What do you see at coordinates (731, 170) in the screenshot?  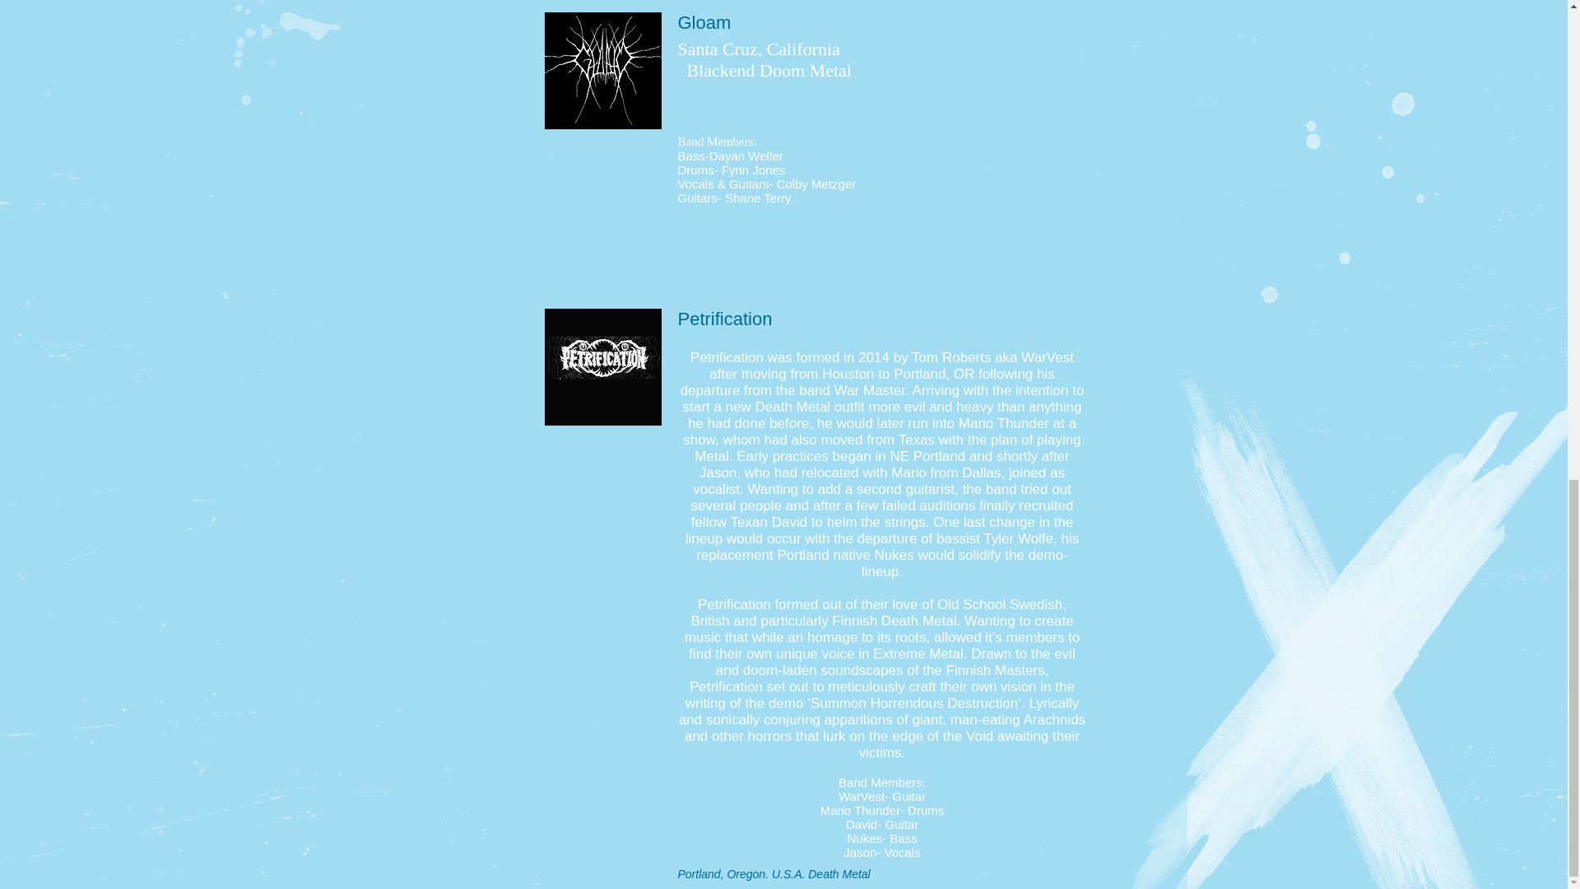 I see `Drums- Fynn Jones` at bounding box center [731, 170].